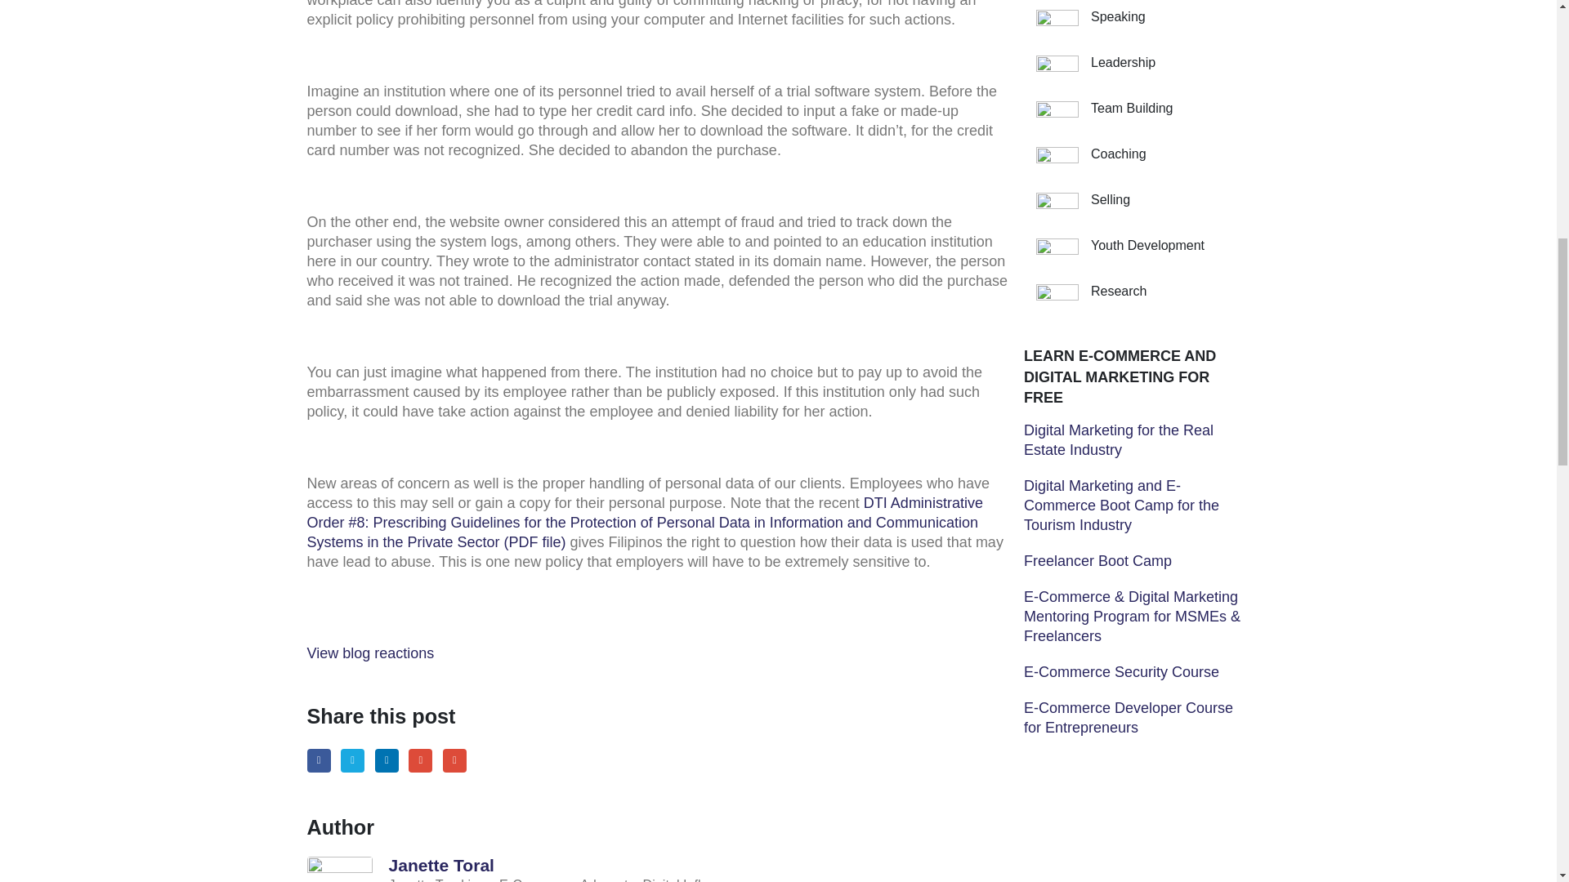  What do you see at coordinates (319, 760) in the screenshot?
I see `Facebook` at bounding box center [319, 760].